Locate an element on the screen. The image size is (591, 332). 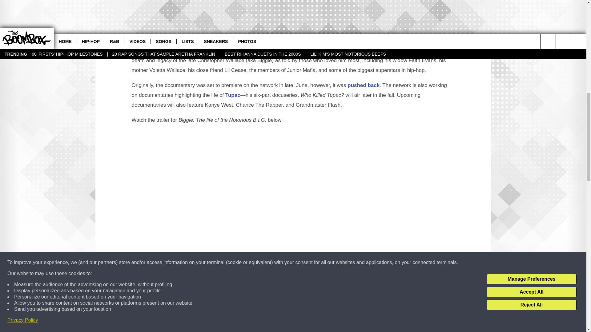
Nas is located at coordinates (189, 301).